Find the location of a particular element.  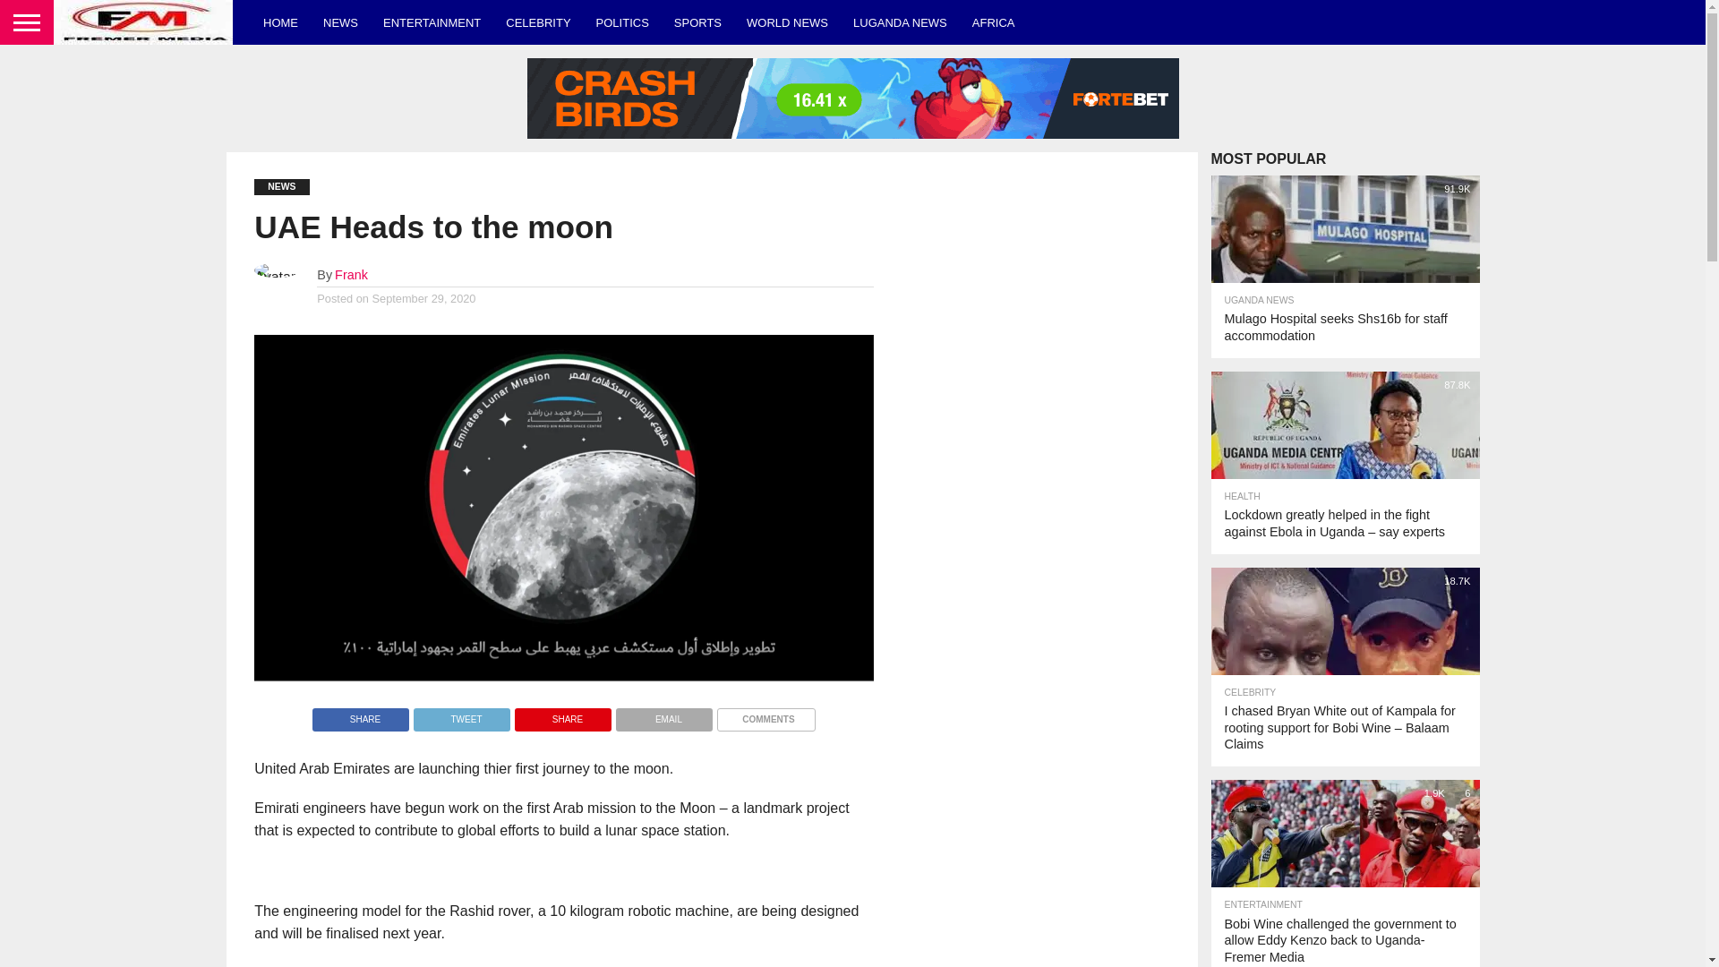

TWEET is located at coordinates (461, 715).